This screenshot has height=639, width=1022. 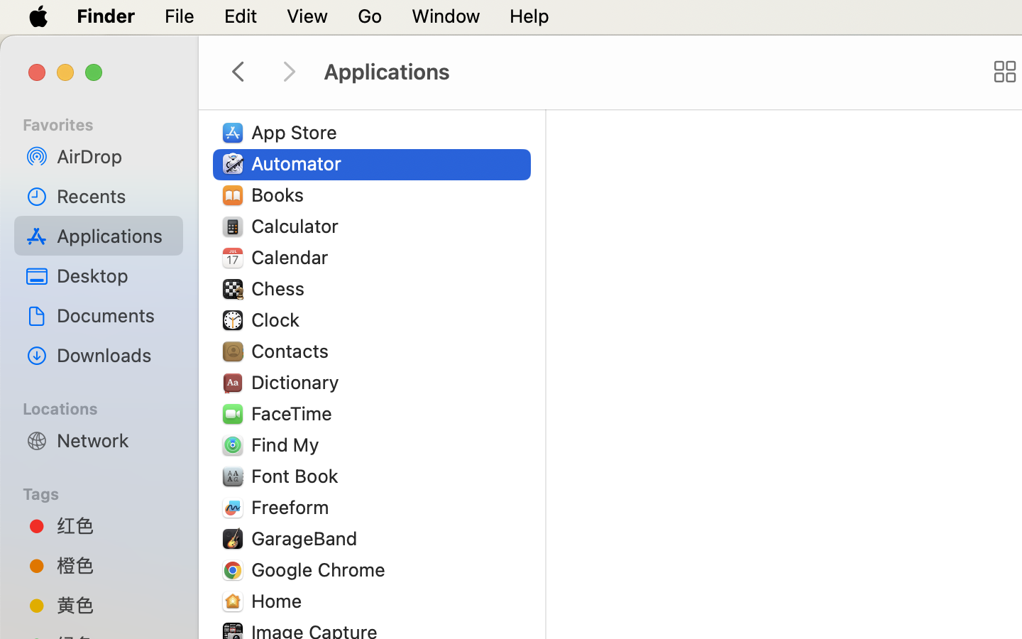 I want to click on 黄色, so click(x=114, y=605).